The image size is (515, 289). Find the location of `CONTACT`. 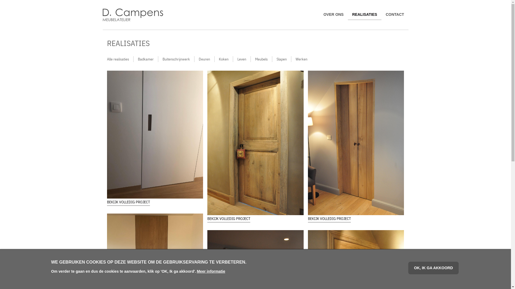

CONTACT is located at coordinates (395, 15).